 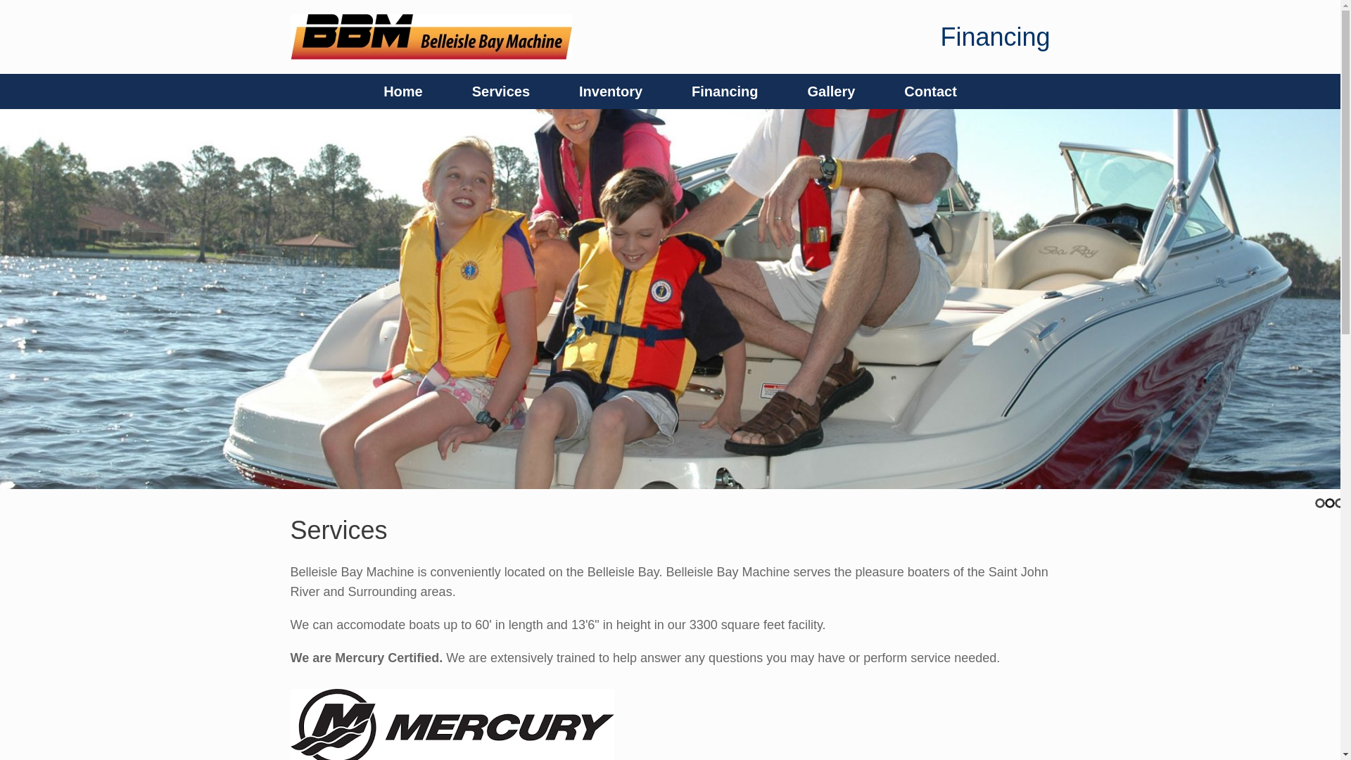 What do you see at coordinates (1330, 503) in the screenshot?
I see `2` at bounding box center [1330, 503].